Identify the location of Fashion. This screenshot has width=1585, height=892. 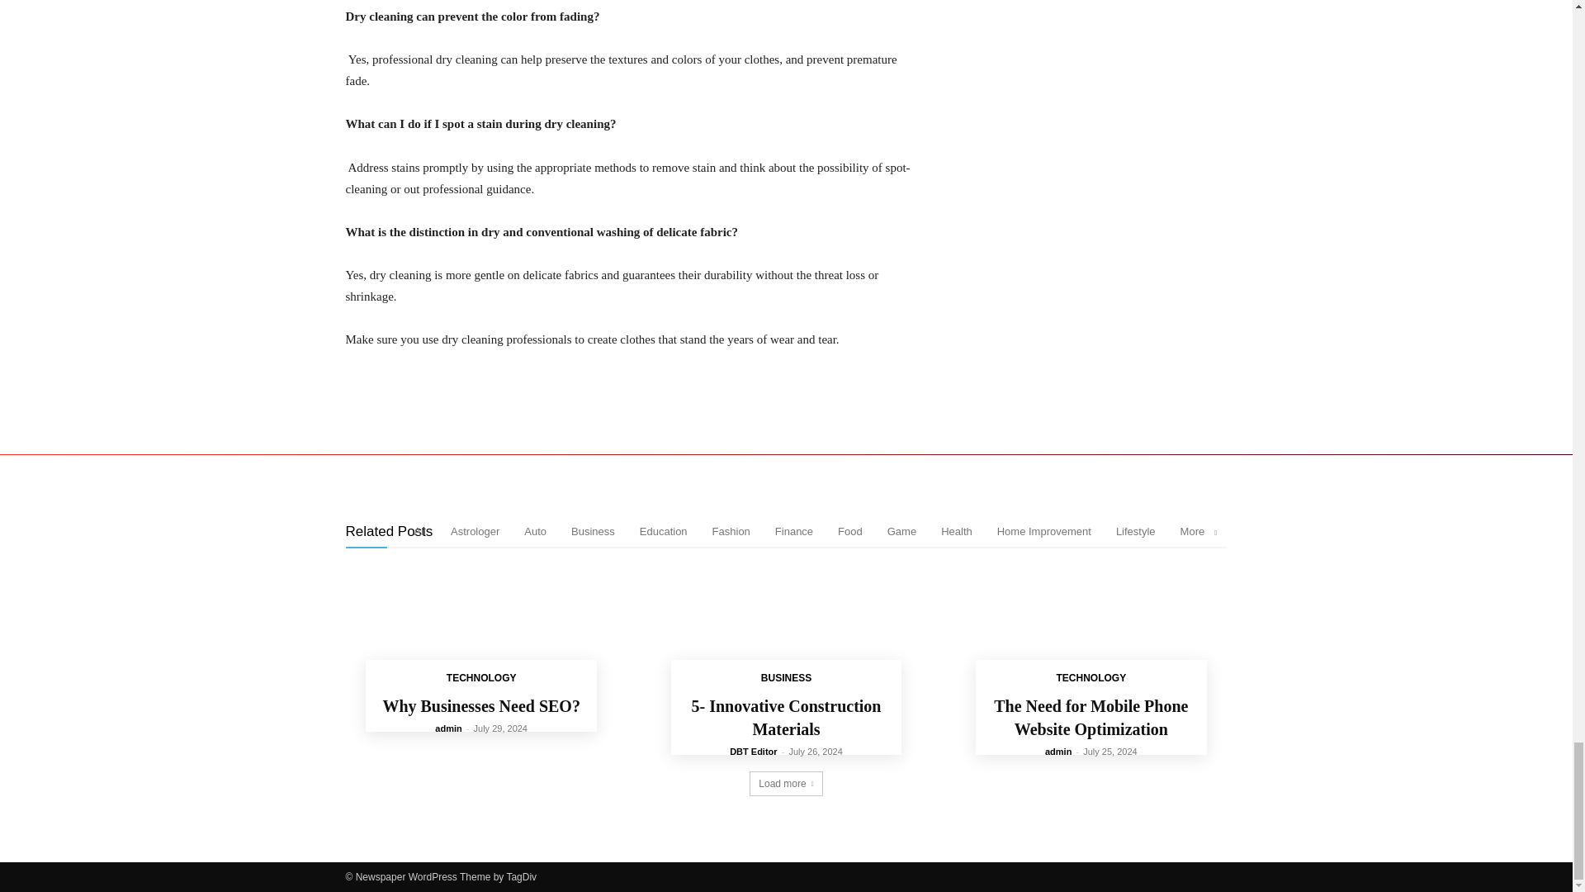
(731, 532).